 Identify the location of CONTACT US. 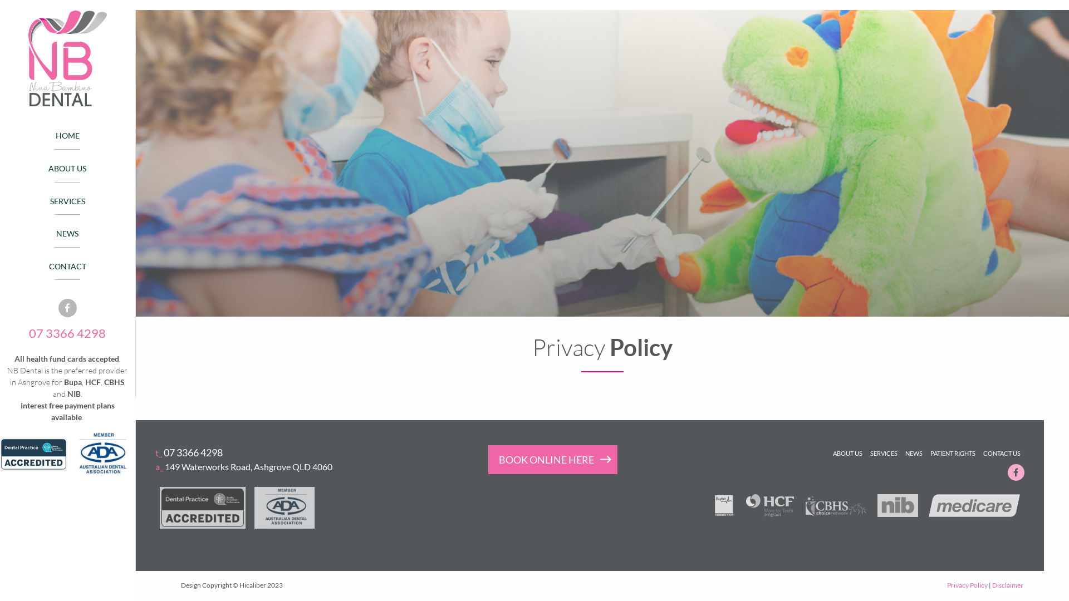
(1002, 453).